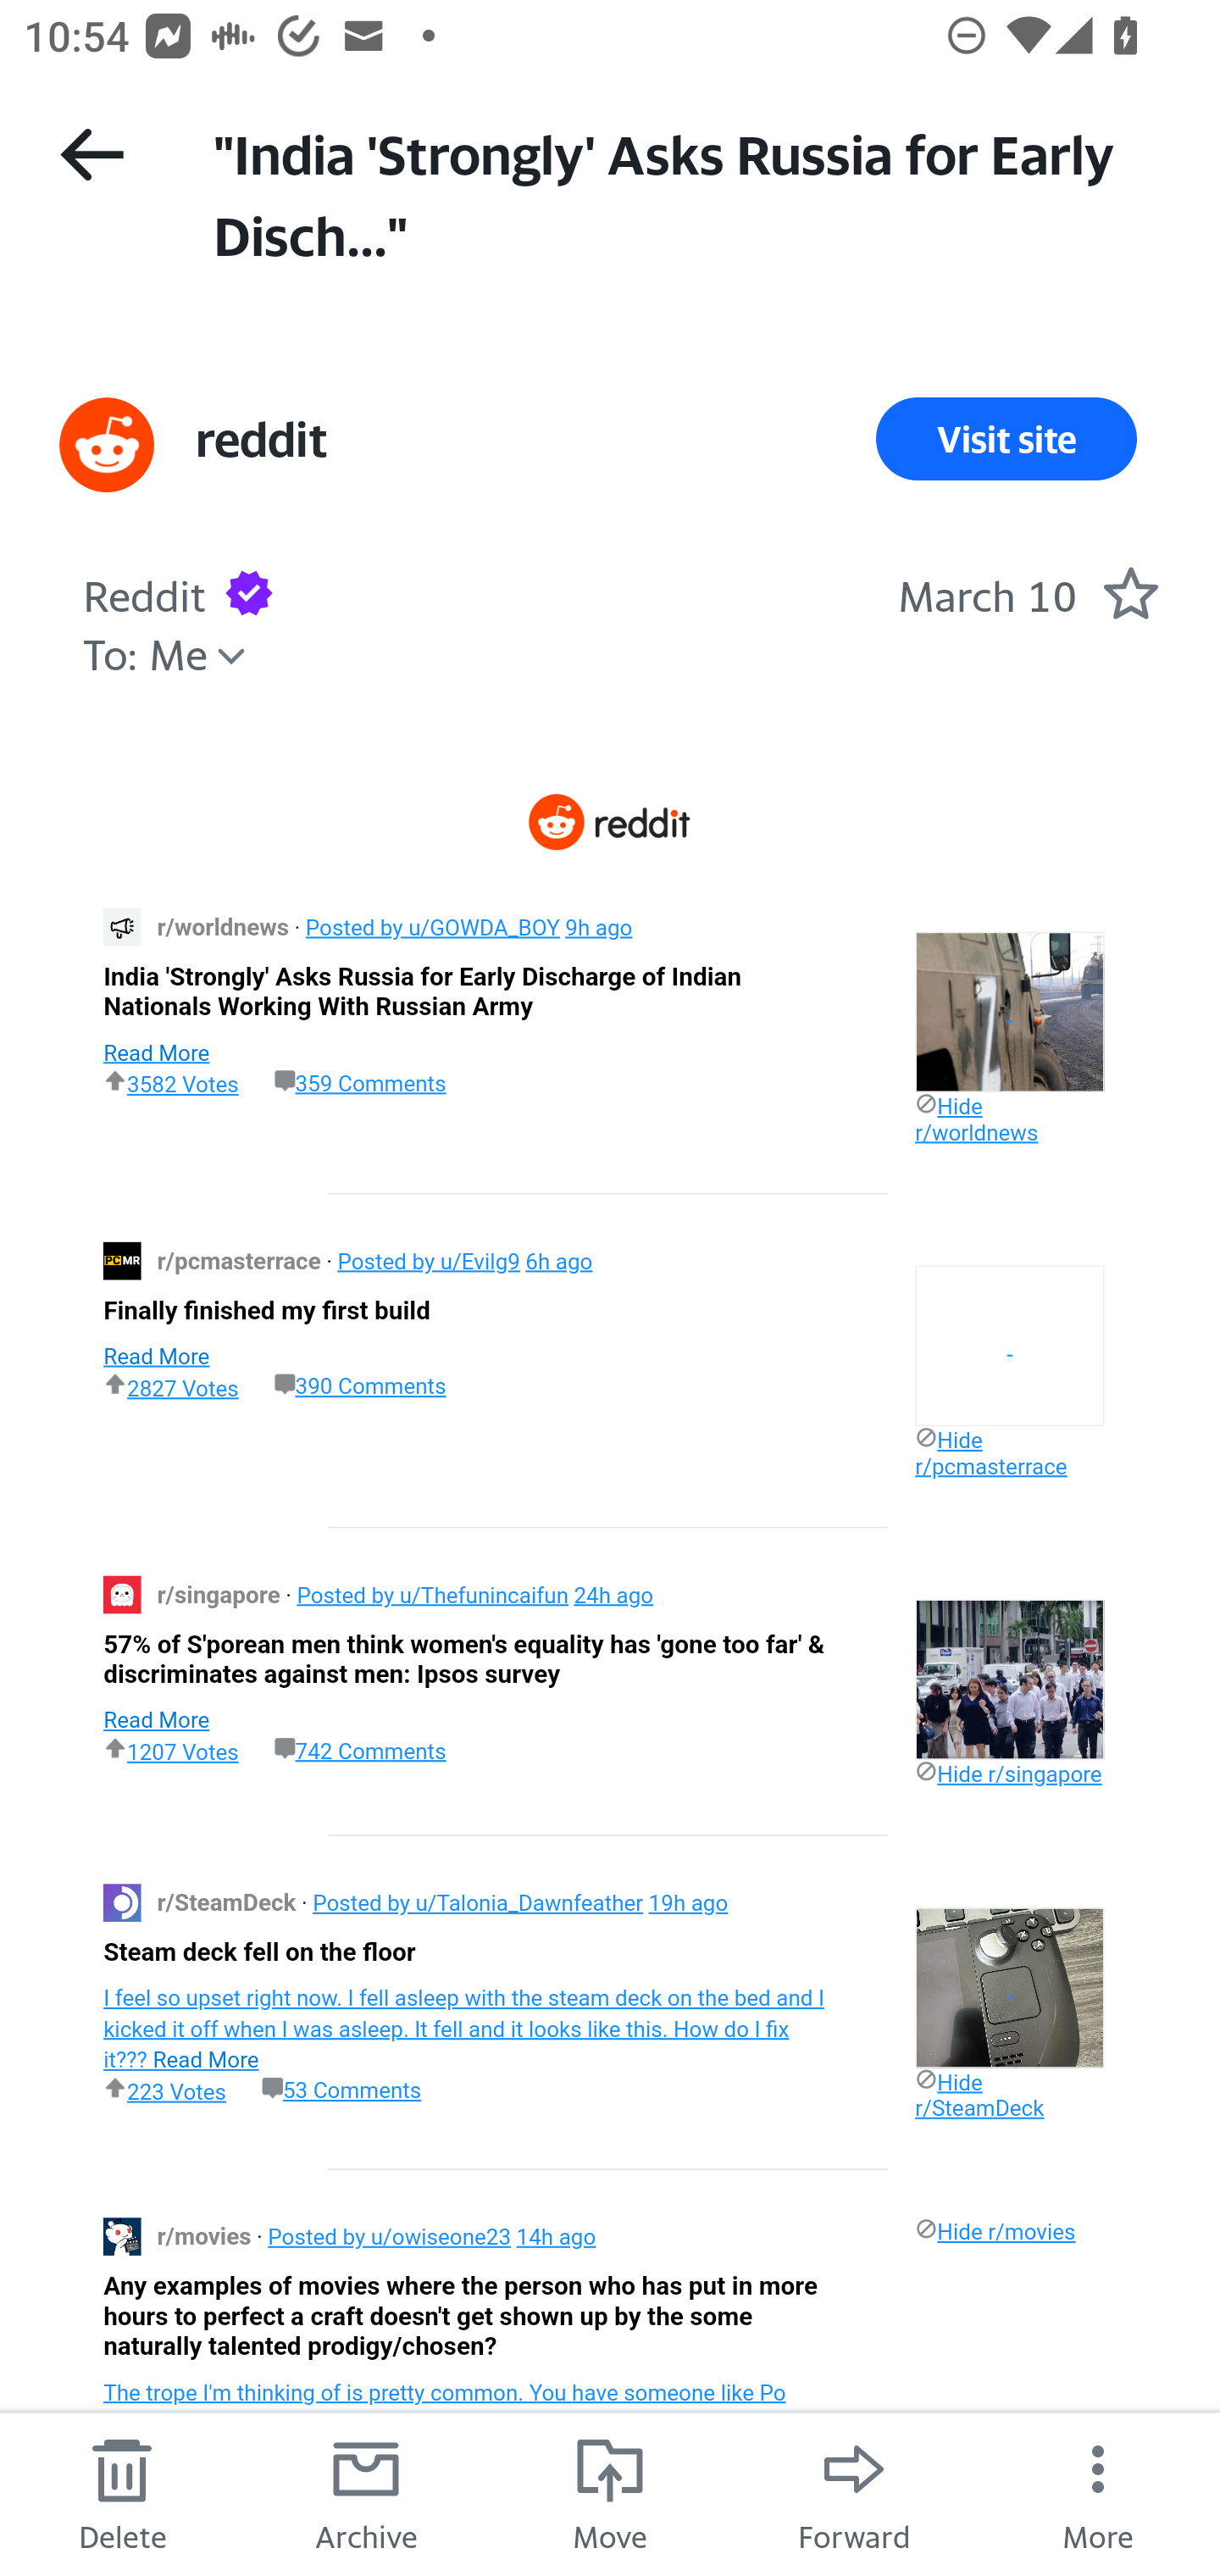  What do you see at coordinates (122, 925) in the screenshot?
I see `4fTeUxATbFlzSUuv5Scb57qX_qc2JLXz8_UEhpd_4KY=343` at bounding box center [122, 925].